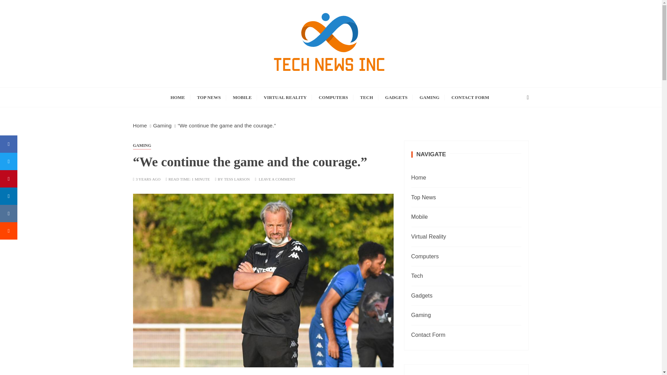  What do you see at coordinates (277, 179) in the screenshot?
I see `LEAVE A COMMENT` at bounding box center [277, 179].